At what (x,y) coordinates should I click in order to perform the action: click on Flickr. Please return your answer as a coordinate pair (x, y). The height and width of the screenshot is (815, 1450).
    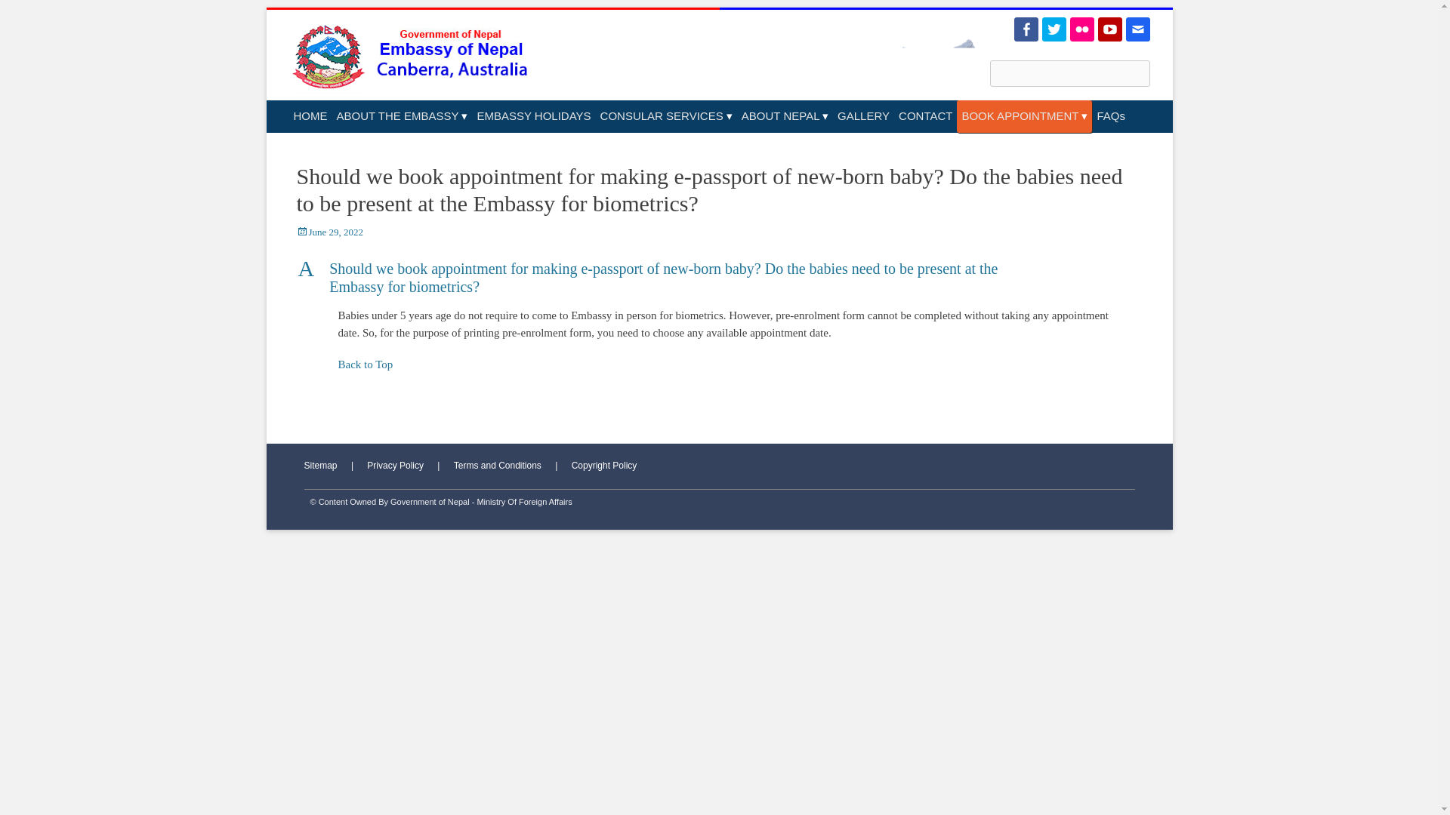
    Looking at the image, I should click on (1081, 29).